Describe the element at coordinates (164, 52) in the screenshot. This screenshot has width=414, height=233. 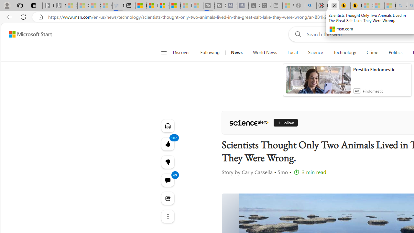
I see `Open navigation menu` at that location.